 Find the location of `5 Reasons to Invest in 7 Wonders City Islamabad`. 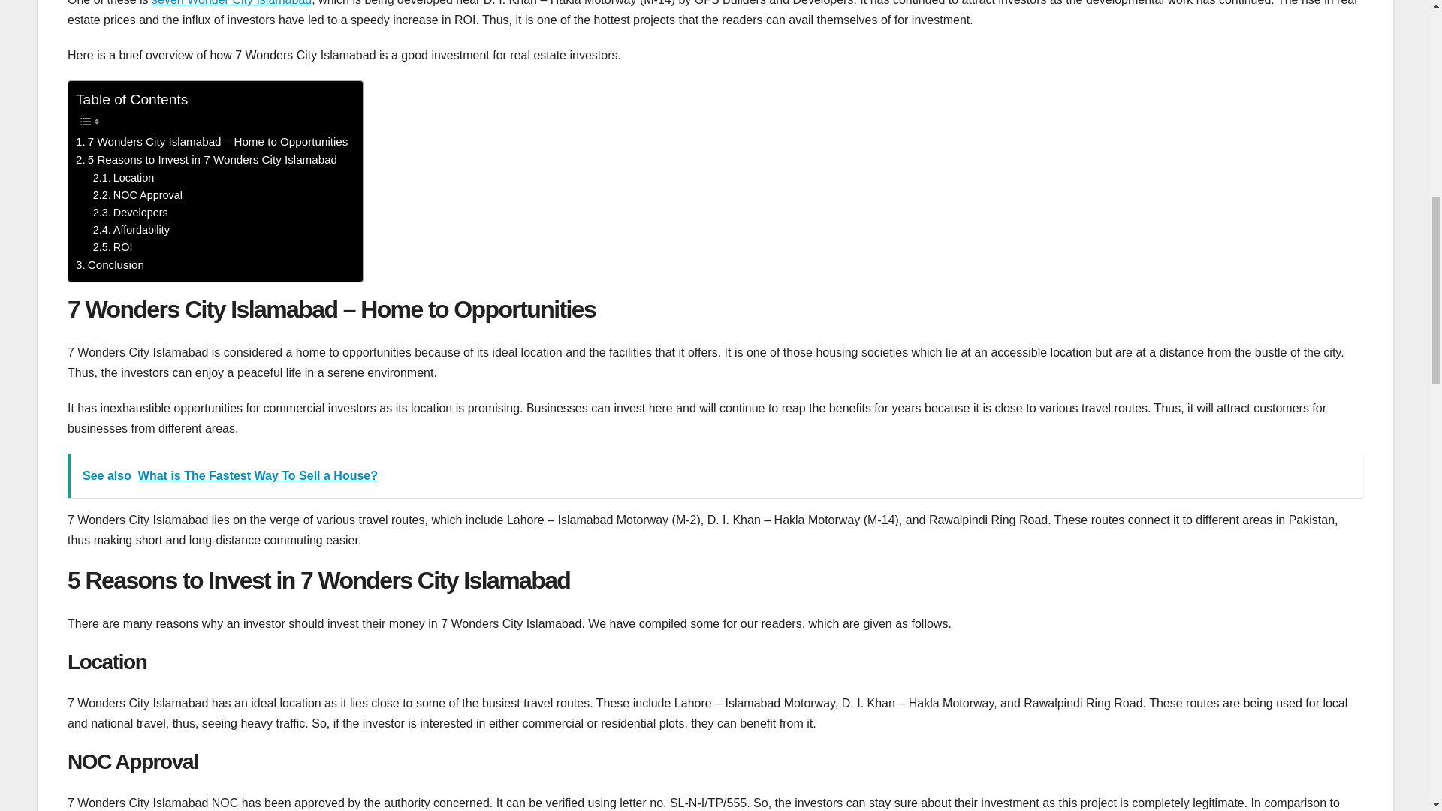

5 Reasons to Invest in 7 Wonders City Islamabad is located at coordinates (207, 159).